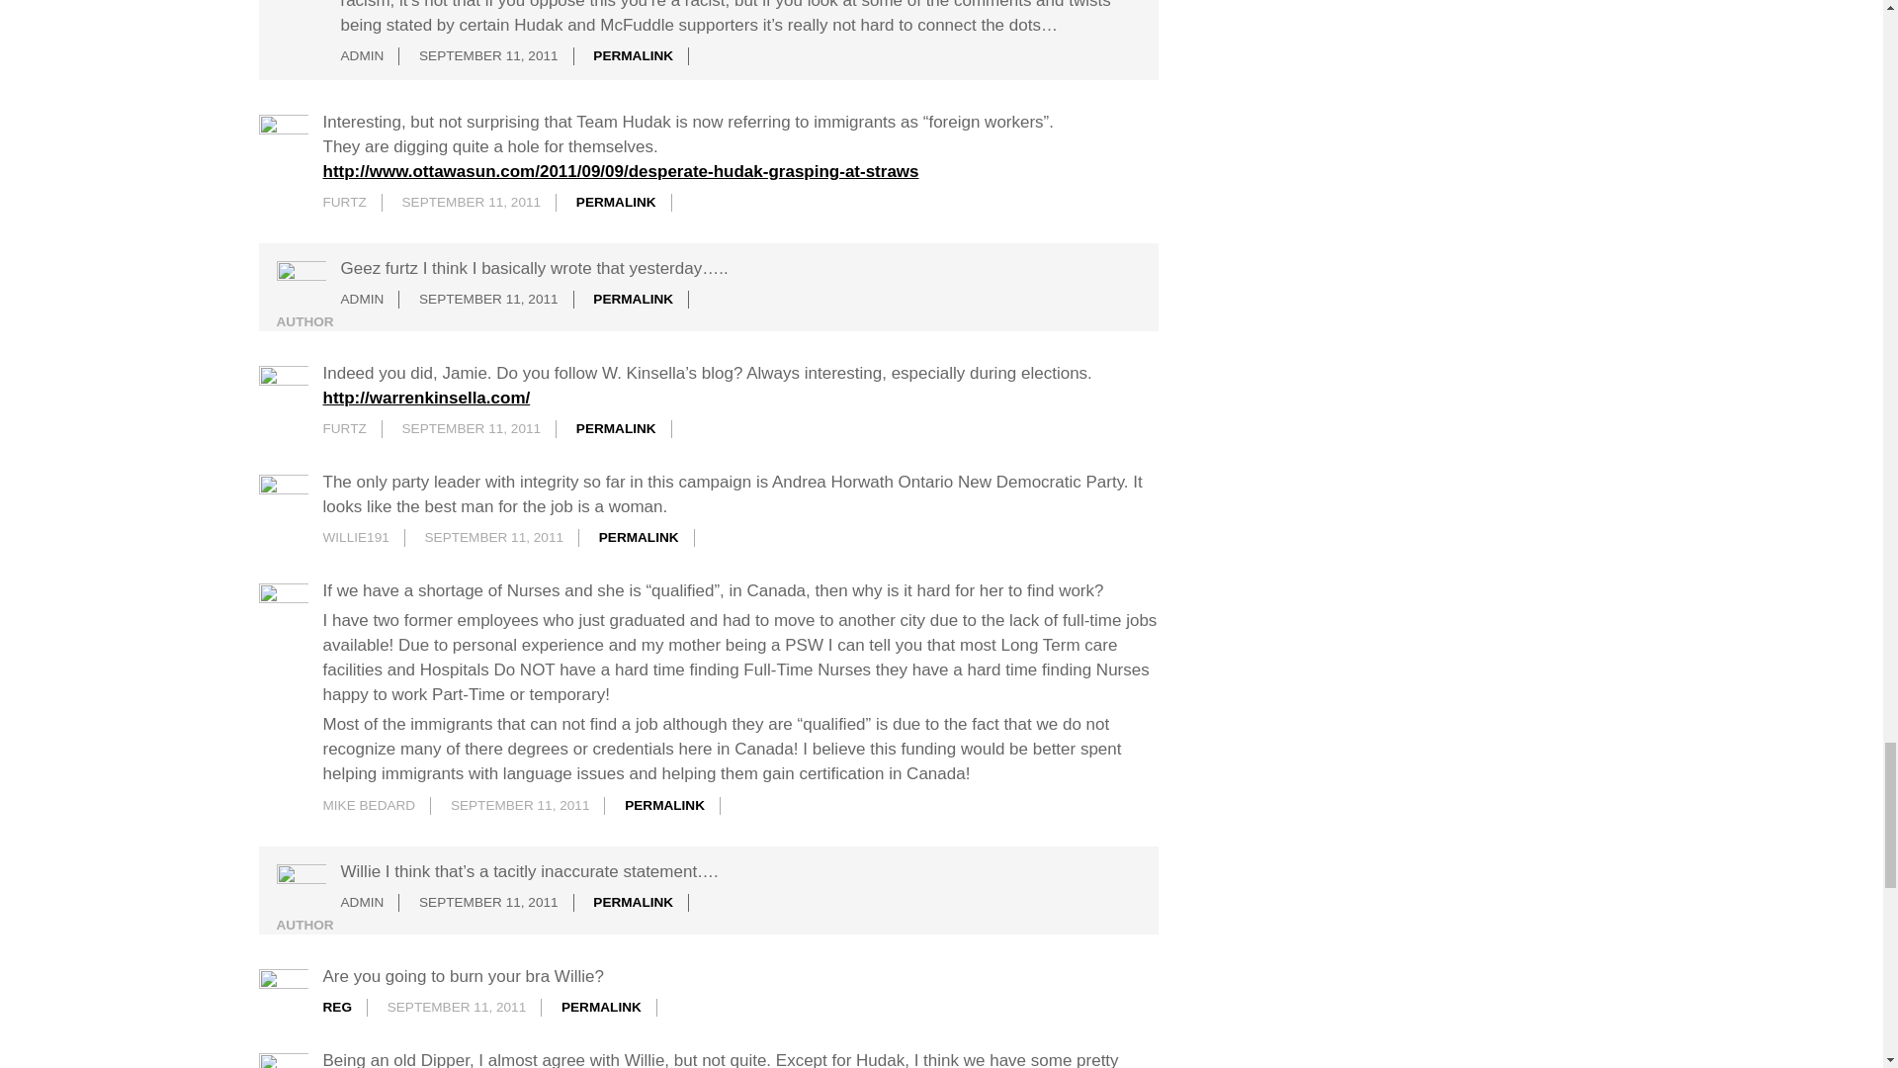  What do you see at coordinates (472, 202) in the screenshot?
I see `Sunday, September 11, 2011, 9:15 am` at bounding box center [472, 202].